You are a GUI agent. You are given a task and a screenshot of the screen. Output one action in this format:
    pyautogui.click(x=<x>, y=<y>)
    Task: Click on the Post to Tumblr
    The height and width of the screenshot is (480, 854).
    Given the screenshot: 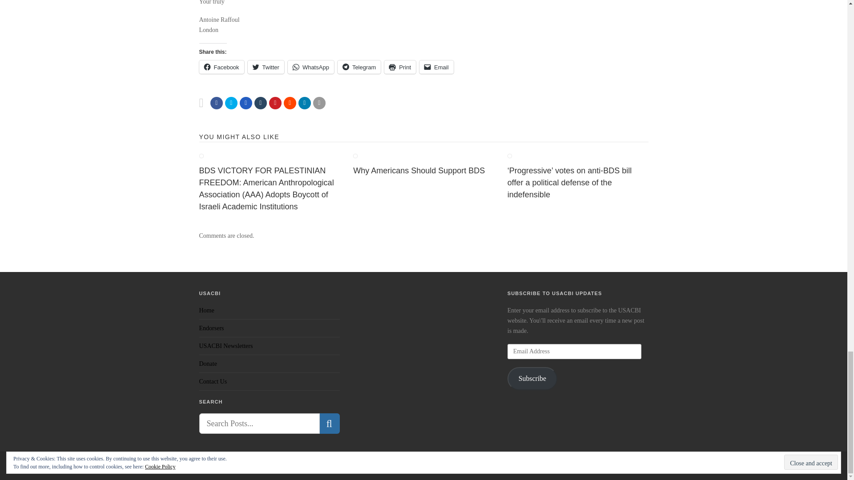 What is the action you would take?
    pyautogui.click(x=261, y=103)
    